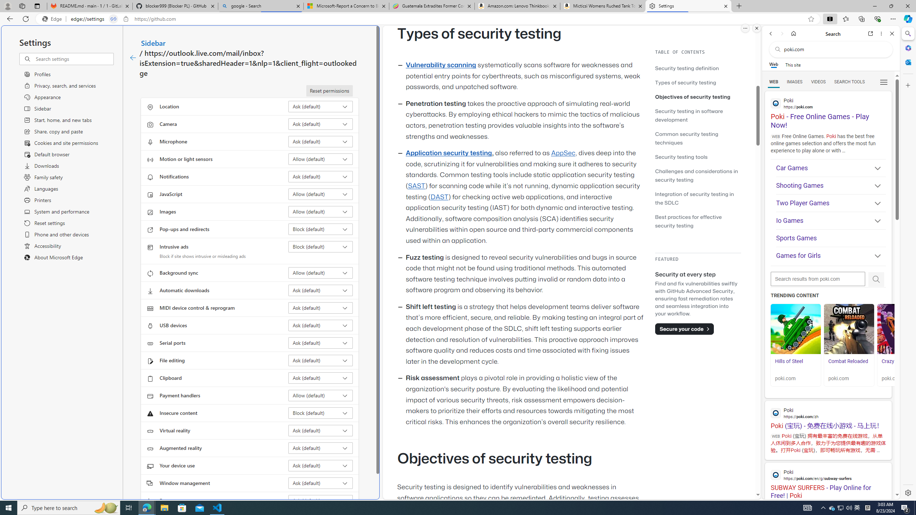  What do you see at coordinates (883, 82) in the screenshot?
I see `Preferences` at bounding box center [883, 82].